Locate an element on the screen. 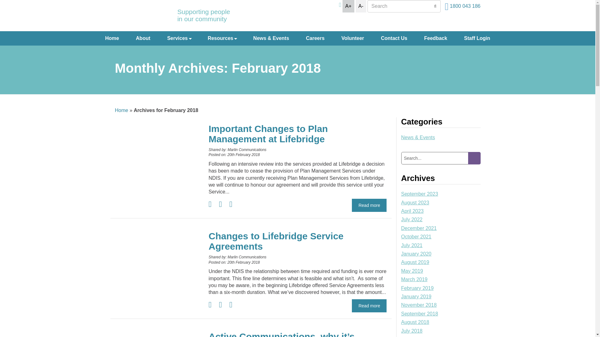  Home is located at coordinates (112, 38).